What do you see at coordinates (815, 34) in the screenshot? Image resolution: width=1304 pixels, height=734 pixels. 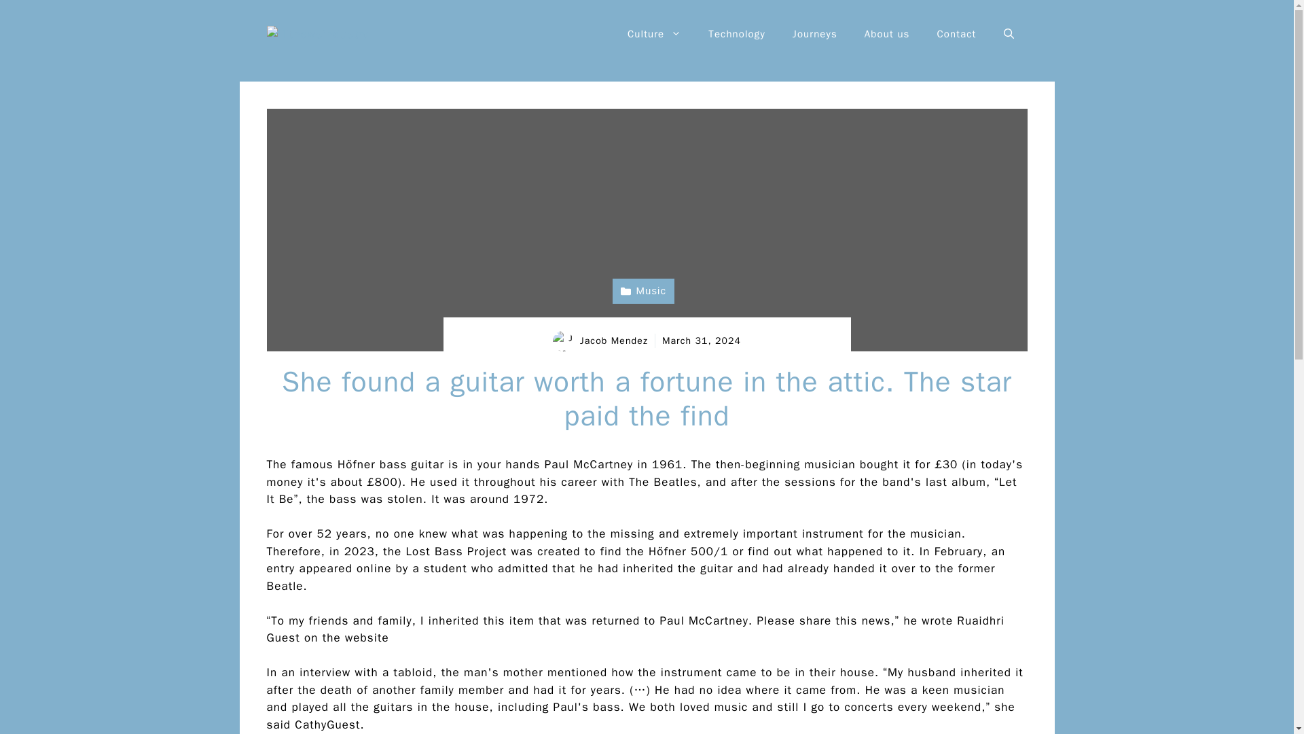 I see `Journeys` at bounding box center [815, 34].